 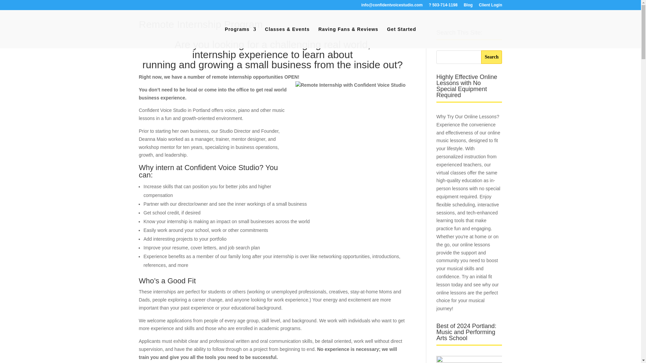 I want to click on Search, so click(x=492, y=57).